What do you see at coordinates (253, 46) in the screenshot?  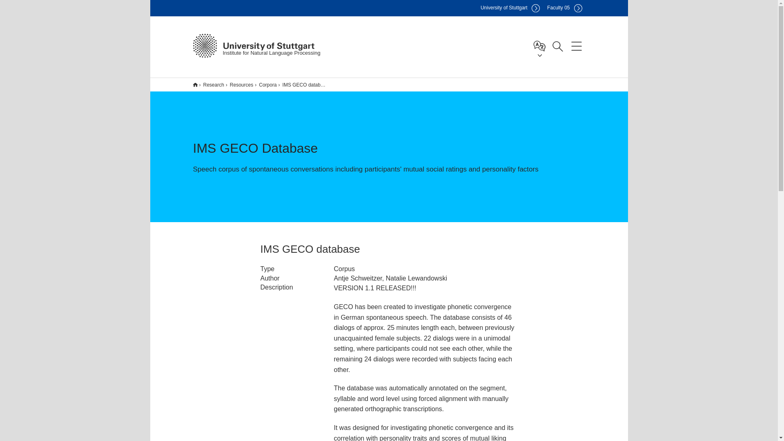 I see `Institute for Natural Language Processing` at bounding box center [253, 46].